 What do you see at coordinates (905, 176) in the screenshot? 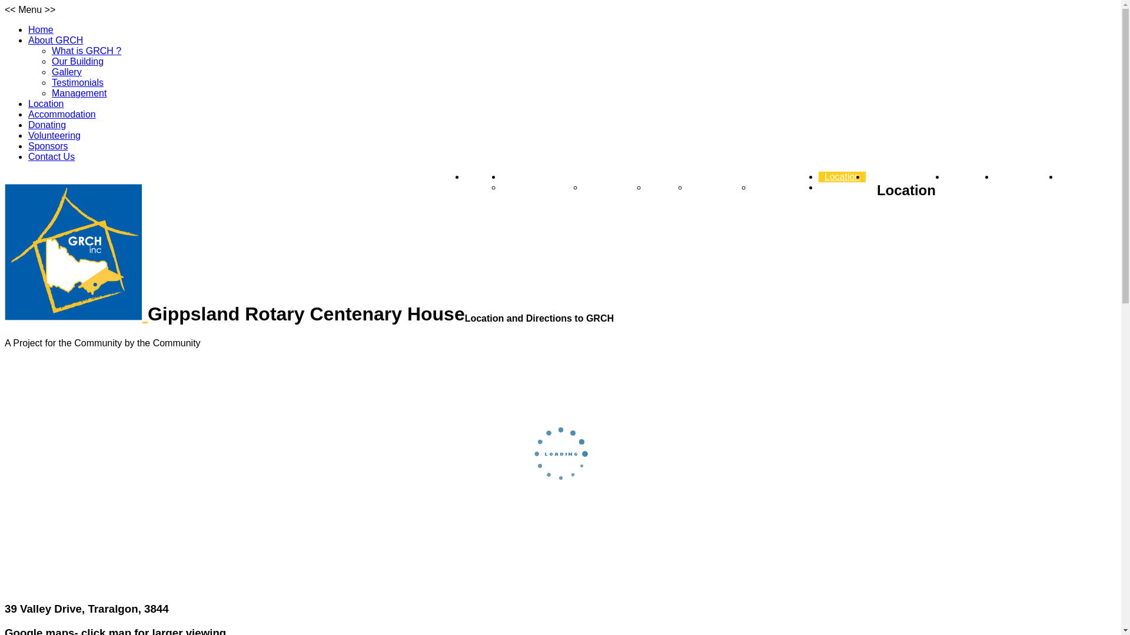
I see `Accommodation` at bounding box center [905, 176].